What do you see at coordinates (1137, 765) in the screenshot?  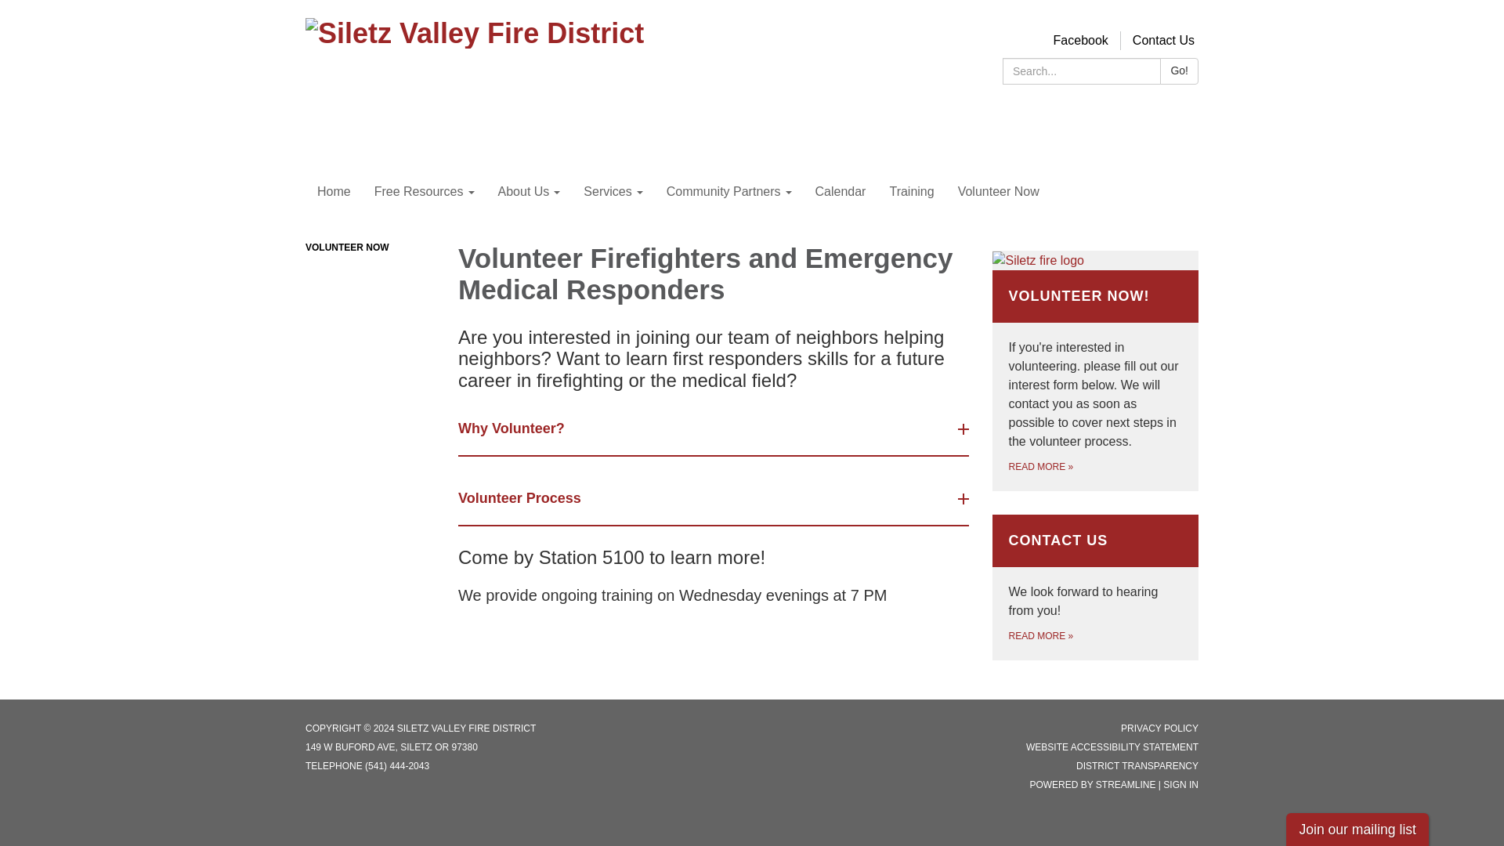 I see `Special District Transparency Report` at bounding box center [1137, 765].